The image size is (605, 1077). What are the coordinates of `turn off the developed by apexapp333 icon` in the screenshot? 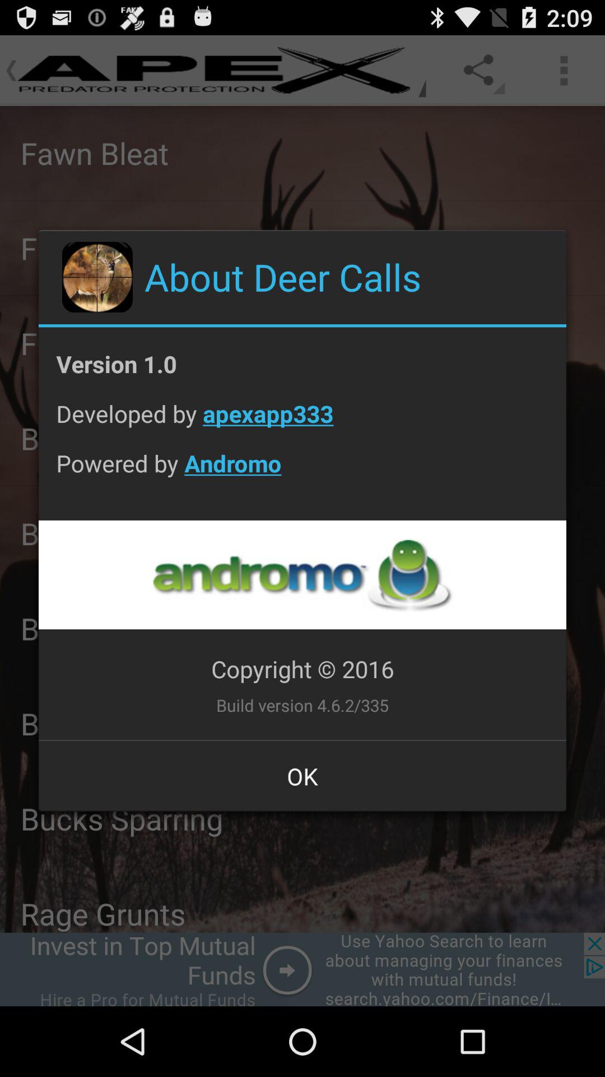 It's located at (302, 422).